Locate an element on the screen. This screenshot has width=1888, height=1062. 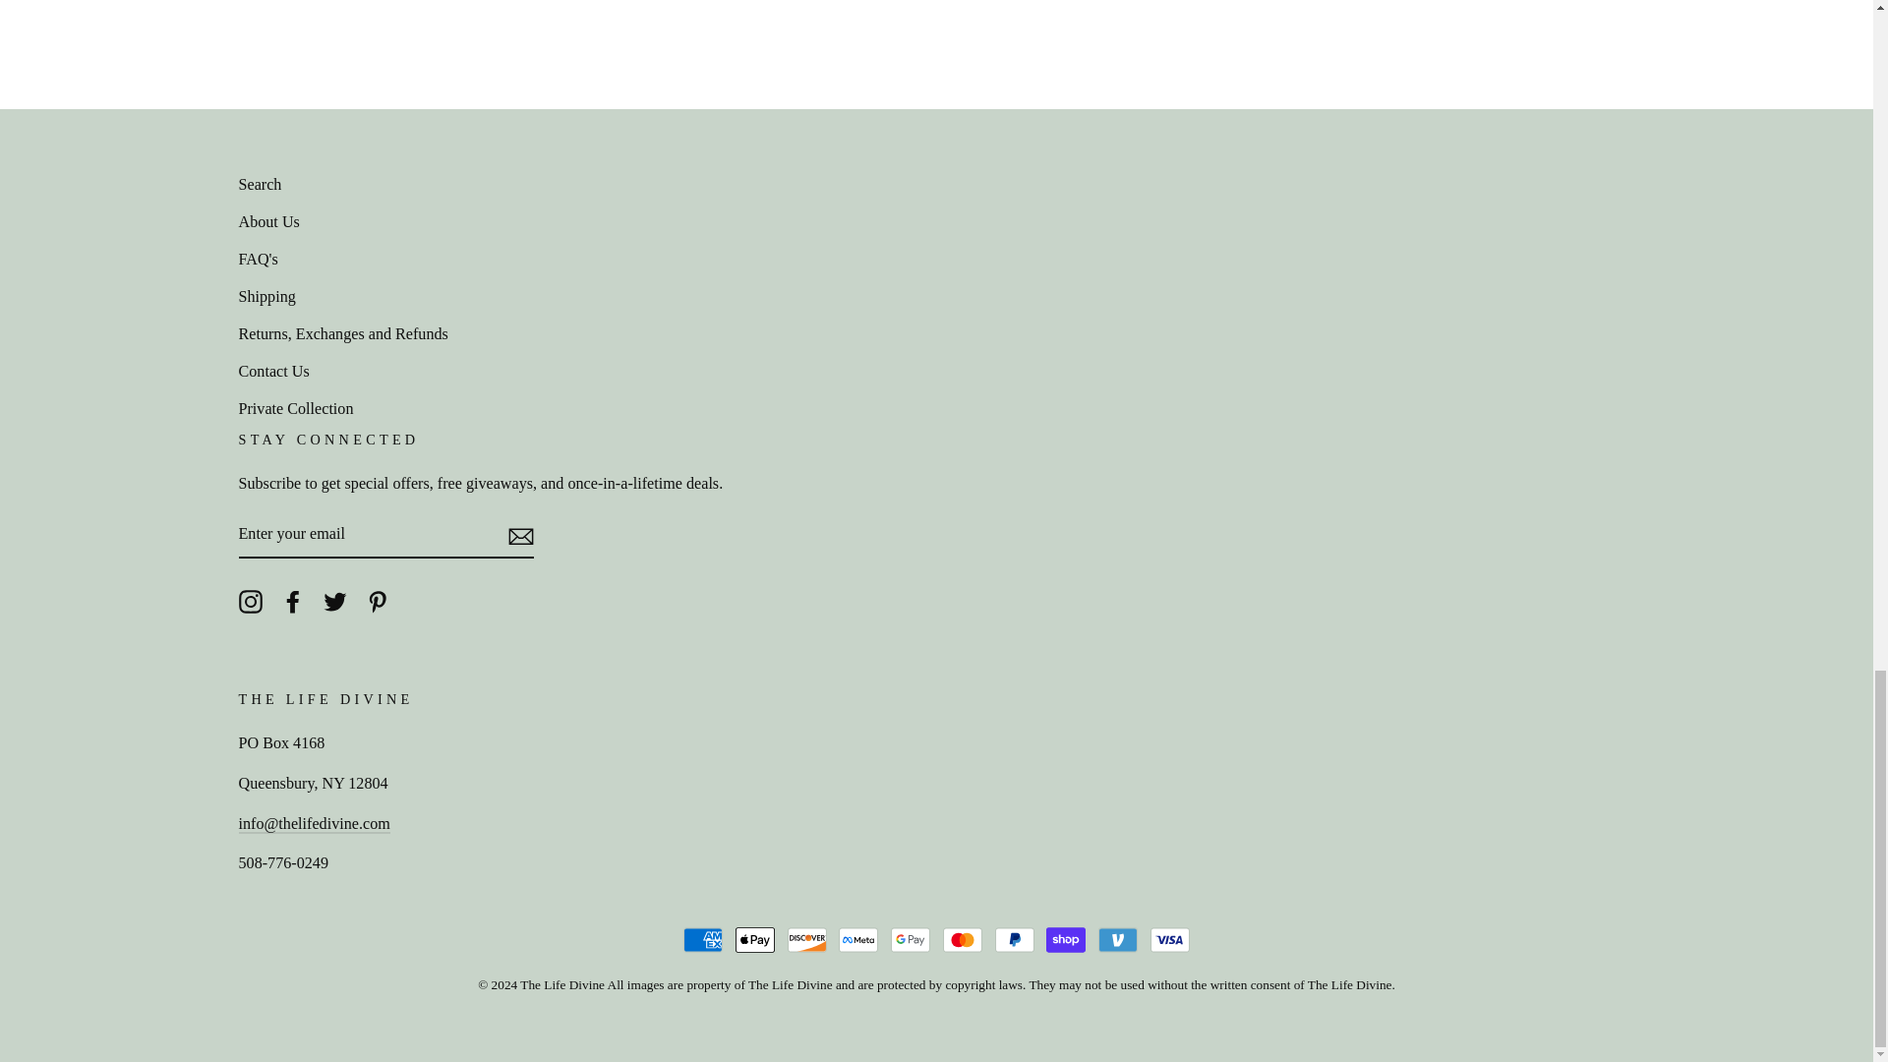
The Life Divine on Pinterest is located at coordinates (378, 601).